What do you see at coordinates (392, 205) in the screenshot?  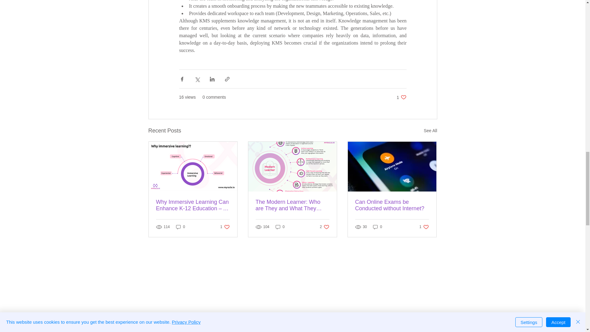 I see `The Modern Learner: Who are They and What They Need` at bounding box center [392, 205].